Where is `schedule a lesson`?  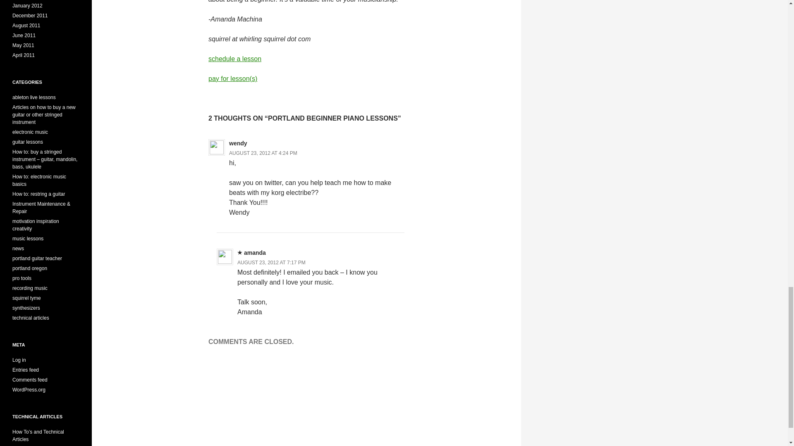 schedule a lesson is located at coordinates (234, 59).